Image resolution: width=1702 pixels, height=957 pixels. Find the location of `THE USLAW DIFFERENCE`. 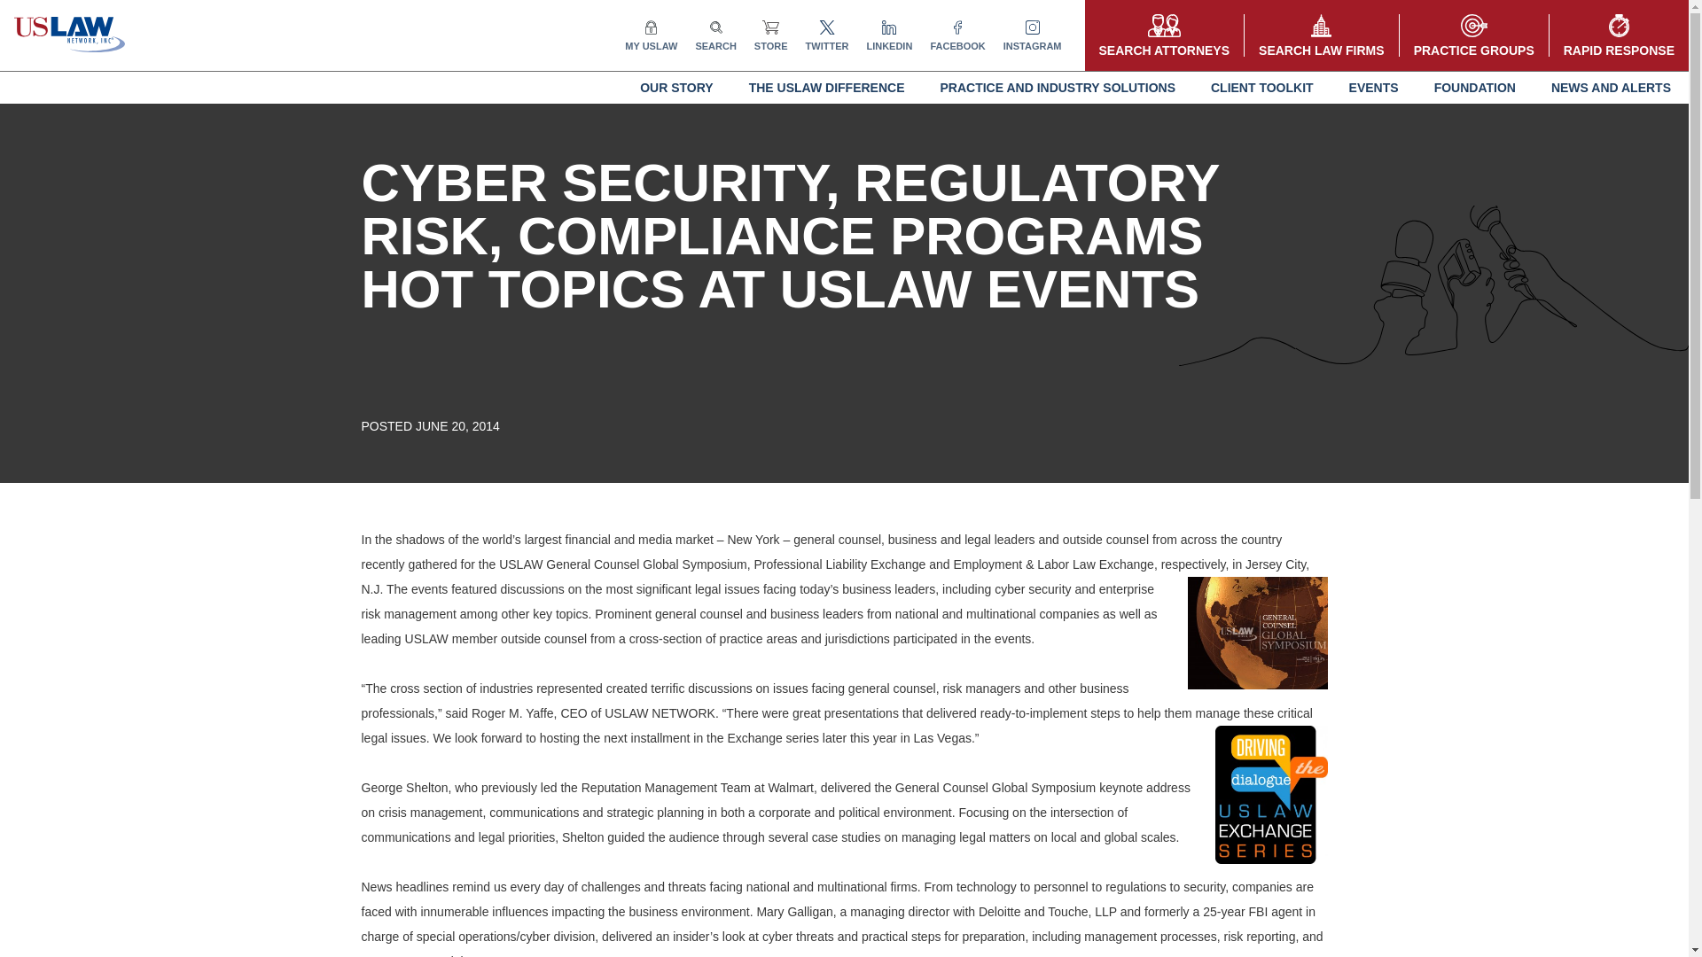

THE USLAW DIFFERENCE is located at coordinates (826, 87).